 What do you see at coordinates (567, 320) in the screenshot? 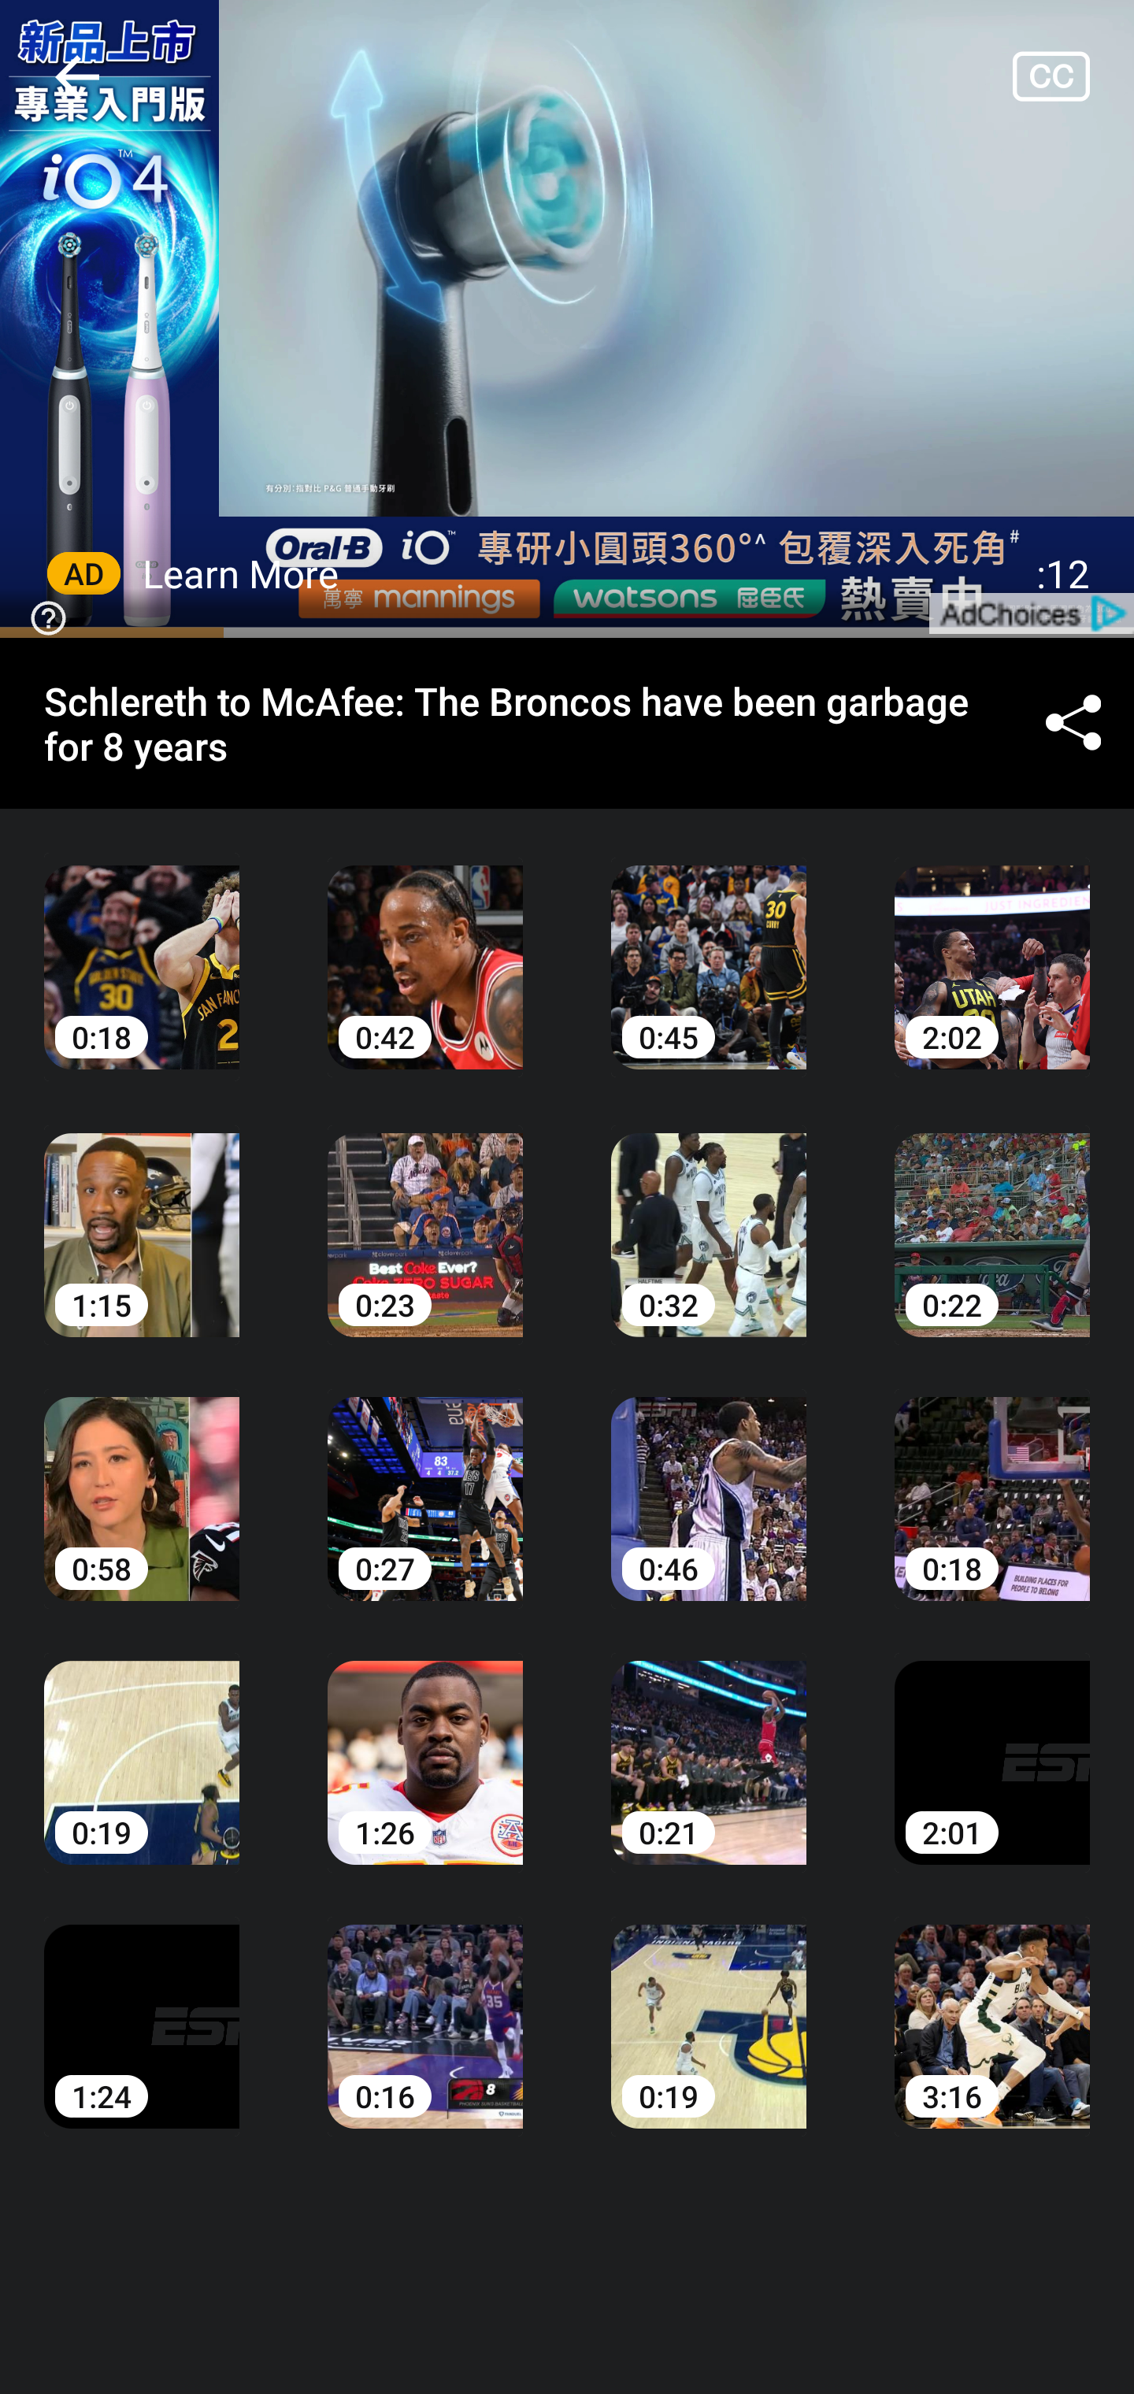
I see `Why This Ad? get?name=admarker-full-tl` at bounding box center [567, 320].